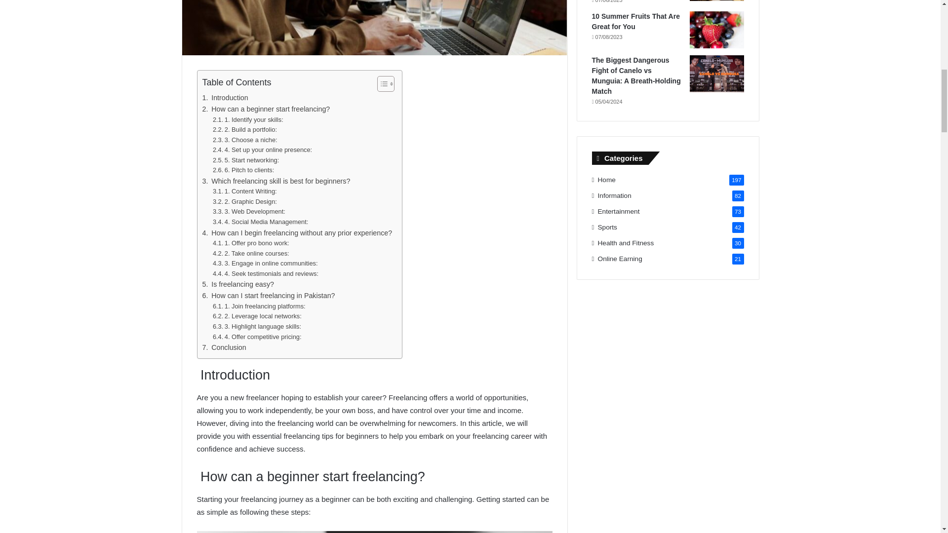 Image resolution: width=948 pixels, height=533 pixels. Describe the element at coordinates (245, 130) in the screenshot. I see `2. Build a portfolio: ` at that location.